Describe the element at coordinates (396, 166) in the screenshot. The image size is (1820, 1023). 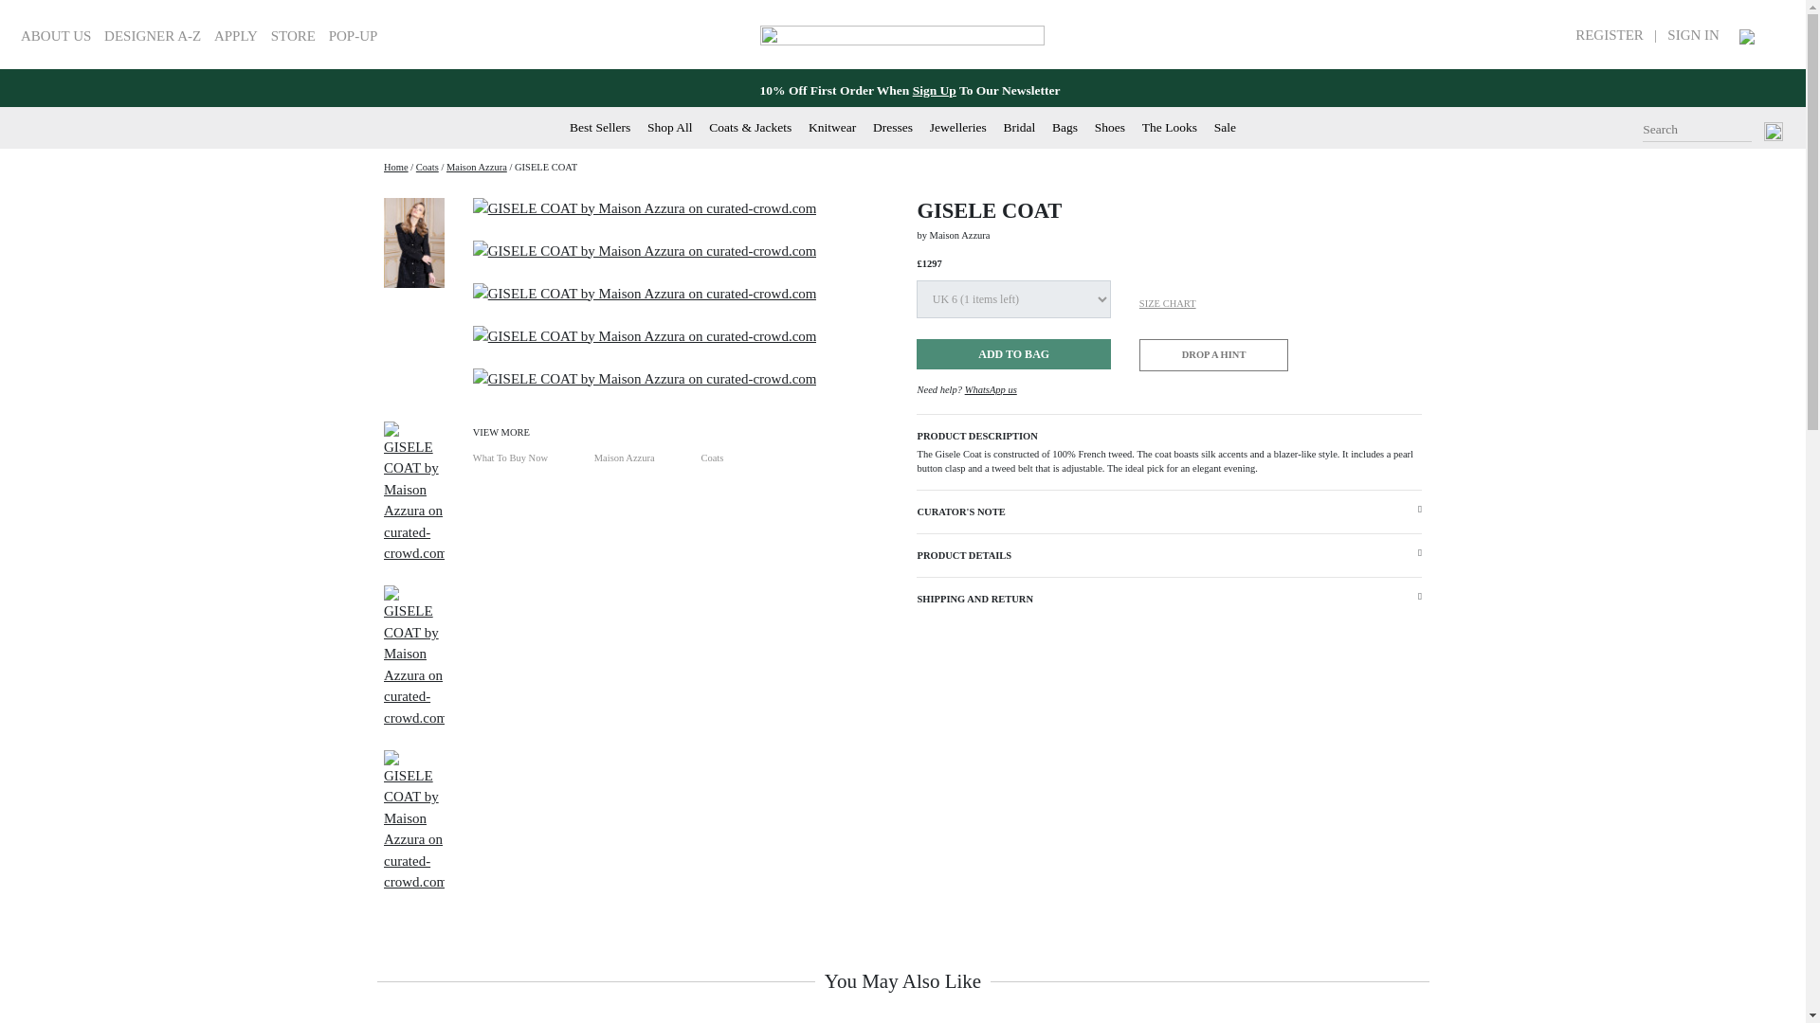
I see `Curated-crowd` at that location.